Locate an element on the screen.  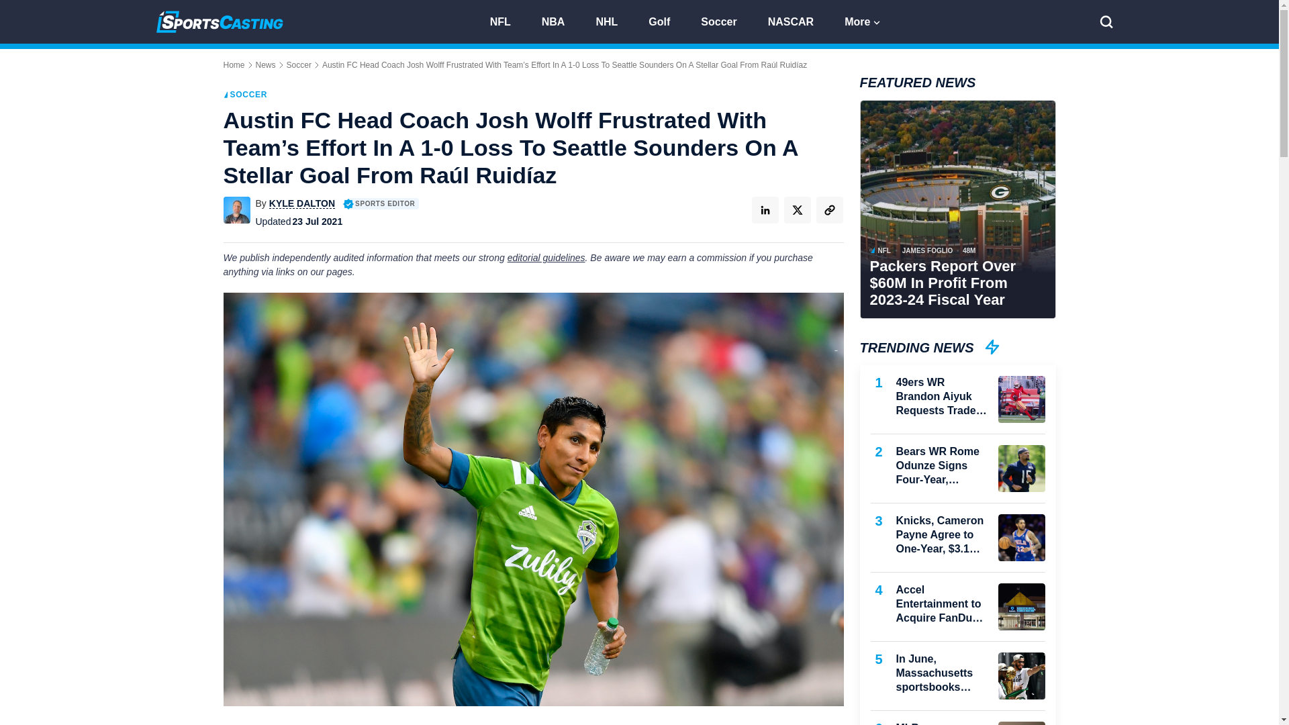
More is located at coordinates (863, 20).